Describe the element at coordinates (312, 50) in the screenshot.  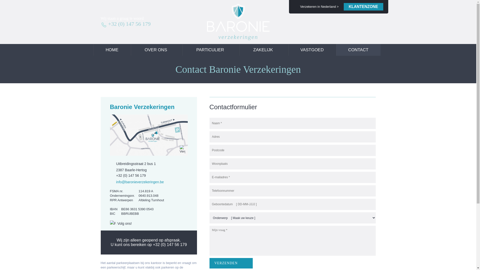
I see `VASTGOED` at that location.